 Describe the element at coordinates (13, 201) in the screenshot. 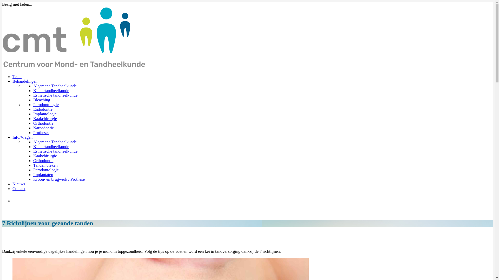

I see ` ` at that location.